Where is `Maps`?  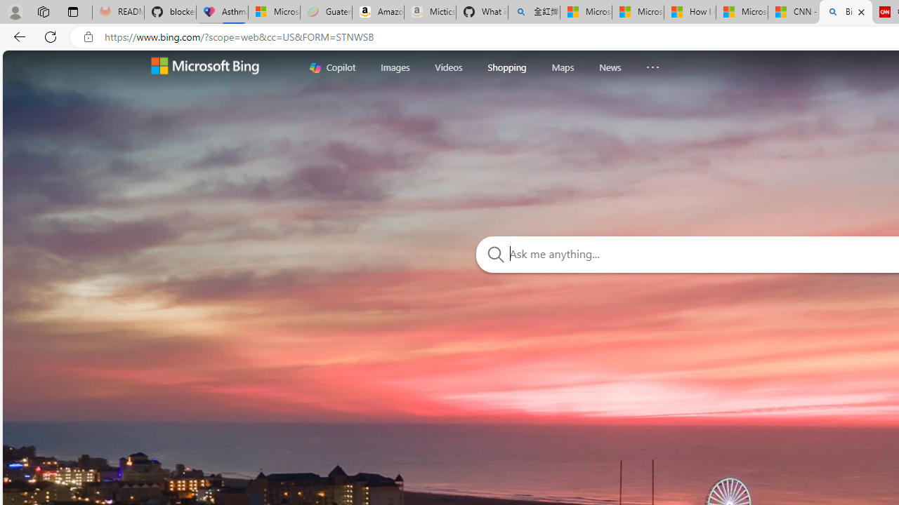 Maps is located at coordinates (562, 67).